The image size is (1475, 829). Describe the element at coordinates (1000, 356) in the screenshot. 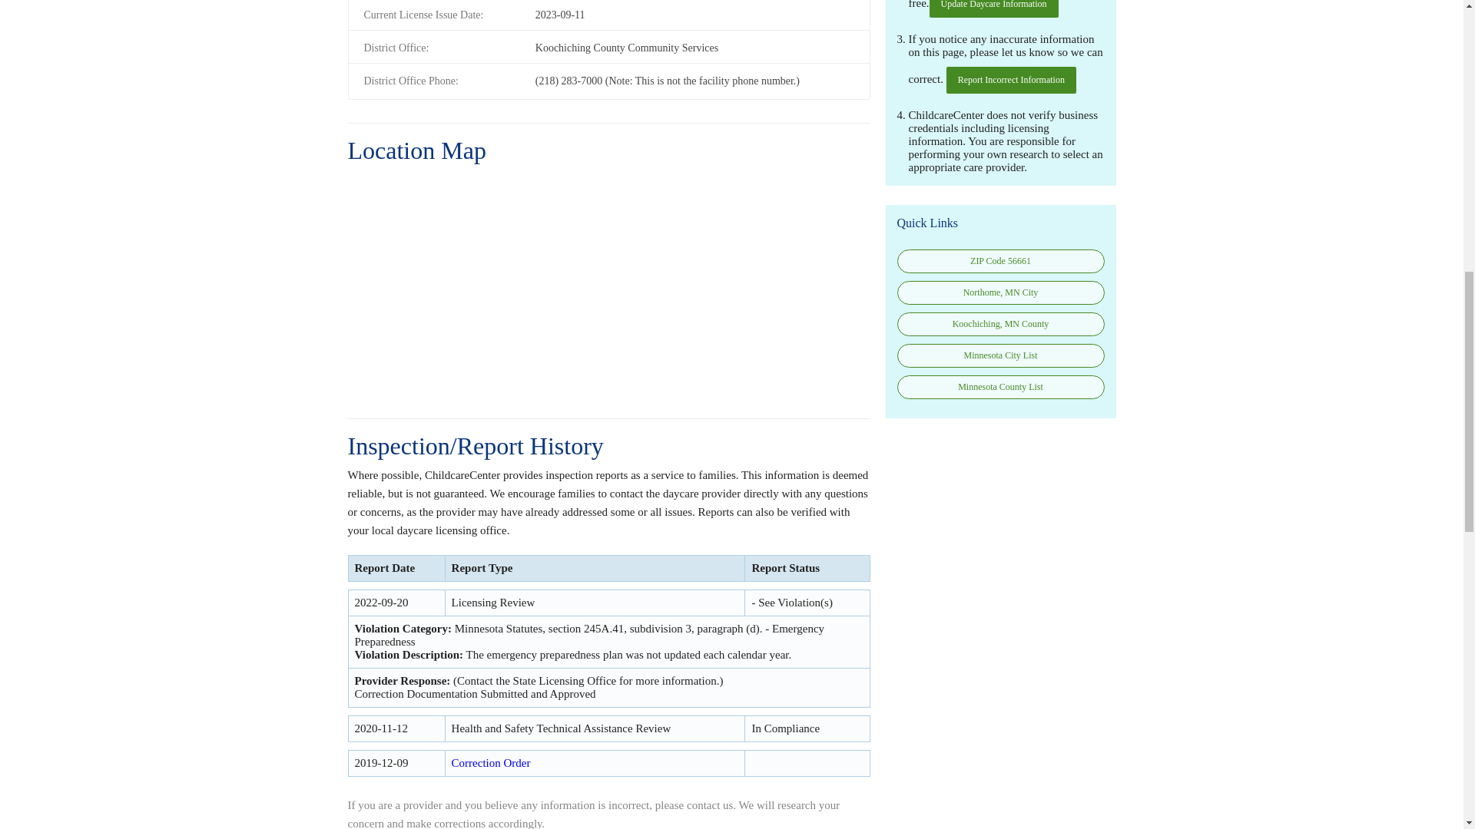

I see `Minnesota City List` at that location.